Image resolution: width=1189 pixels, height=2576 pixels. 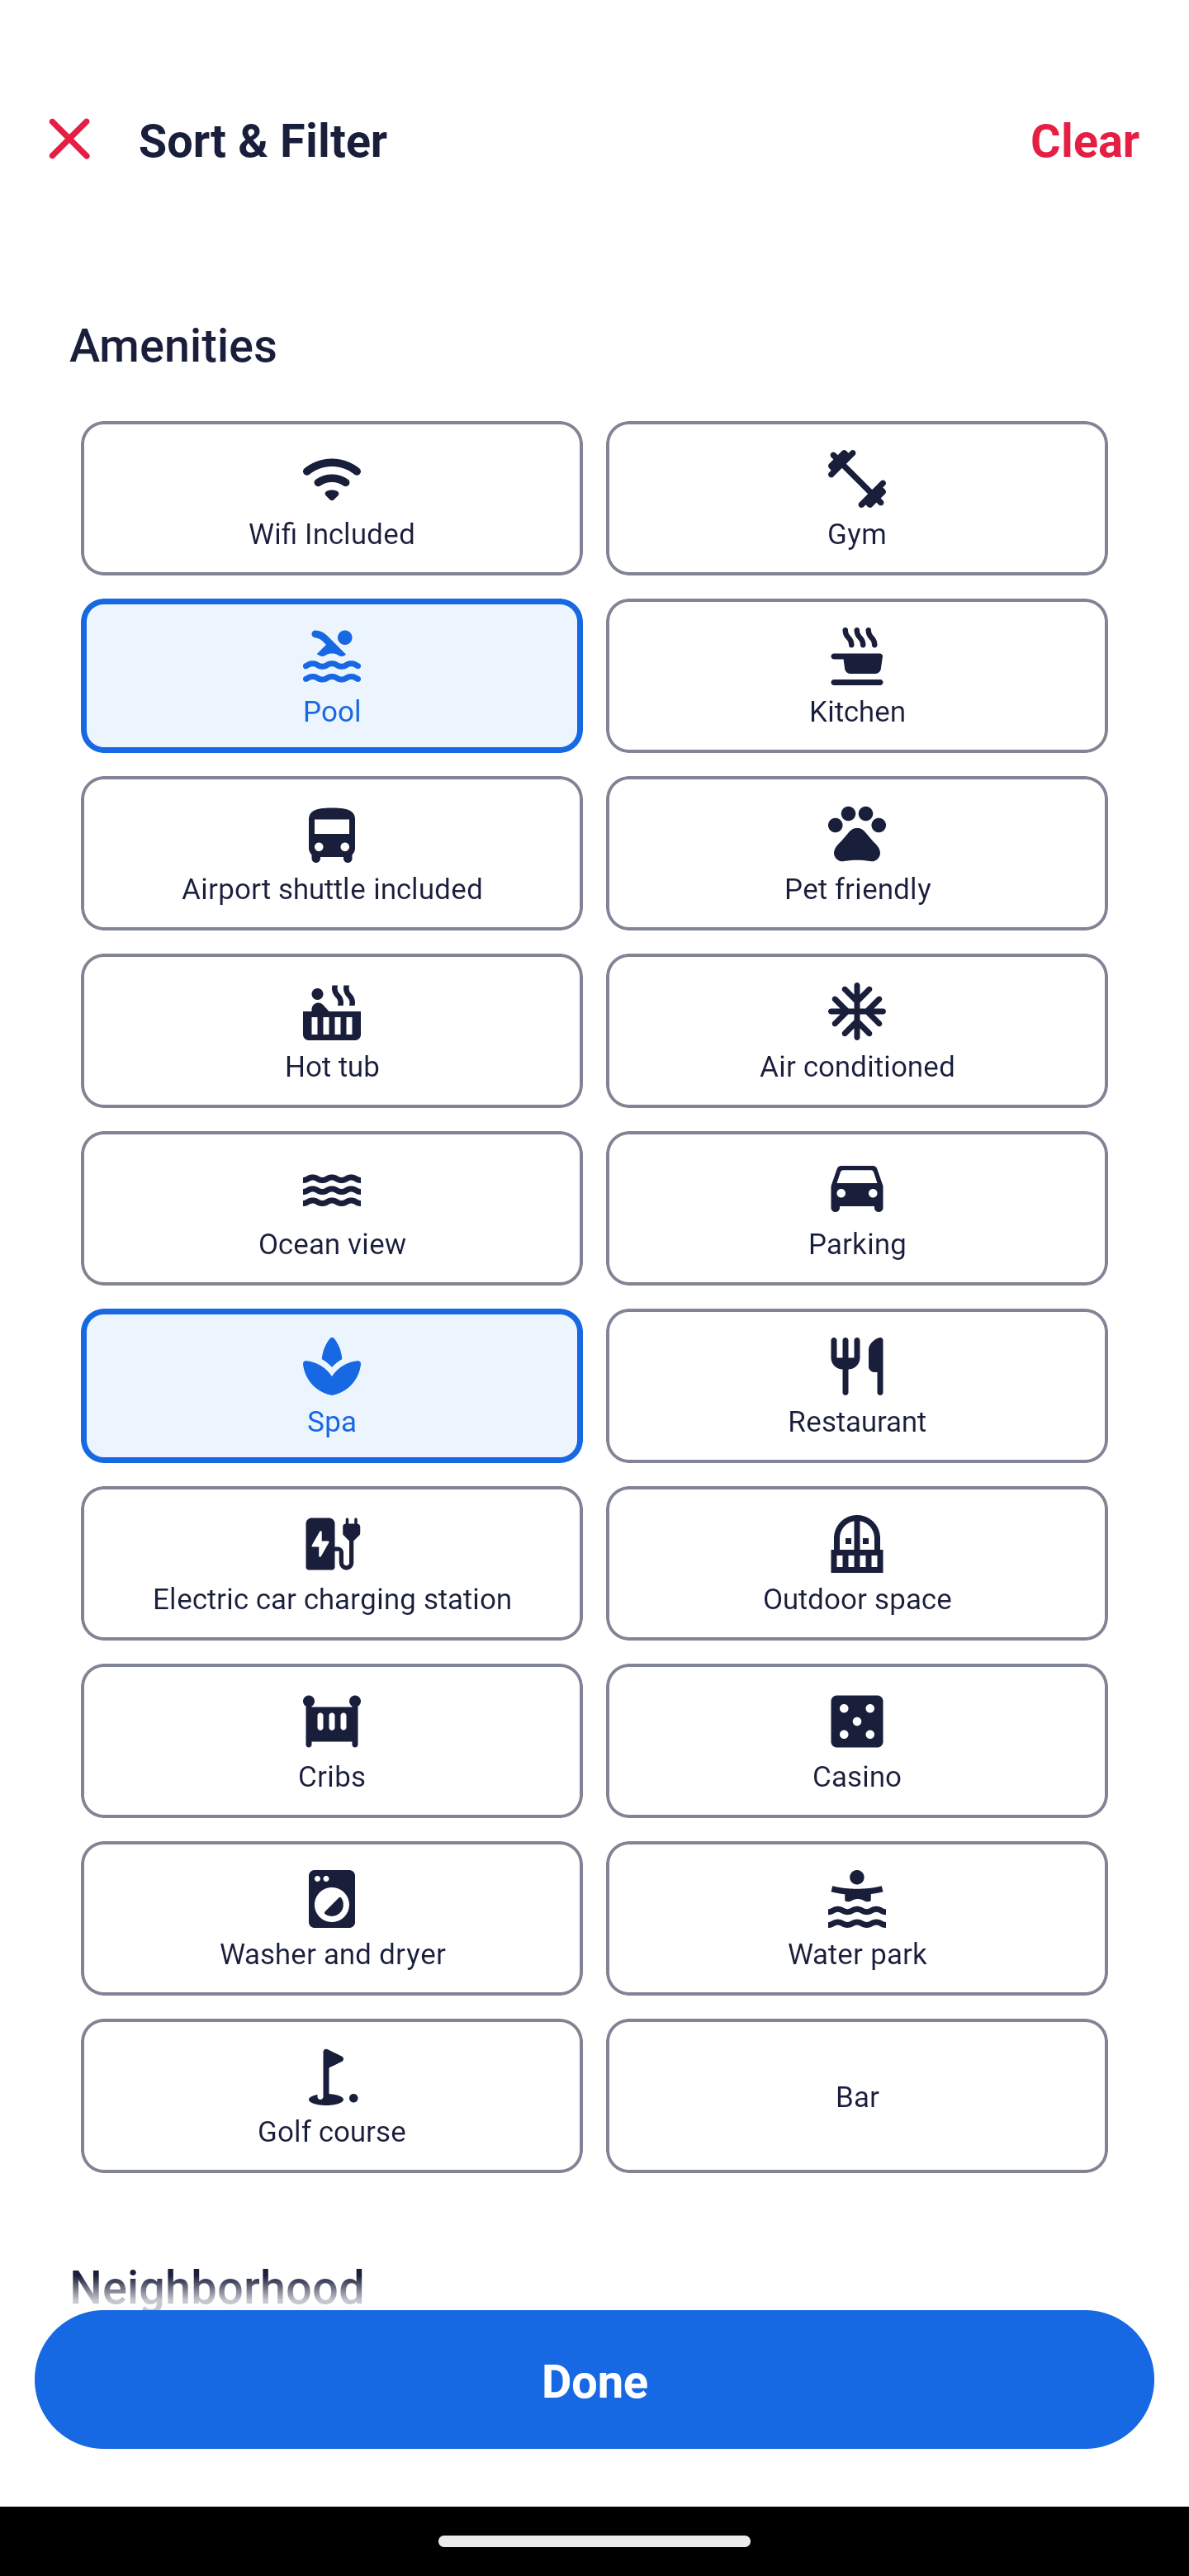 What do you see at coordinates (857, 2097) in the screenshot?
I see `Bar` at bounding box center [857, 2097].